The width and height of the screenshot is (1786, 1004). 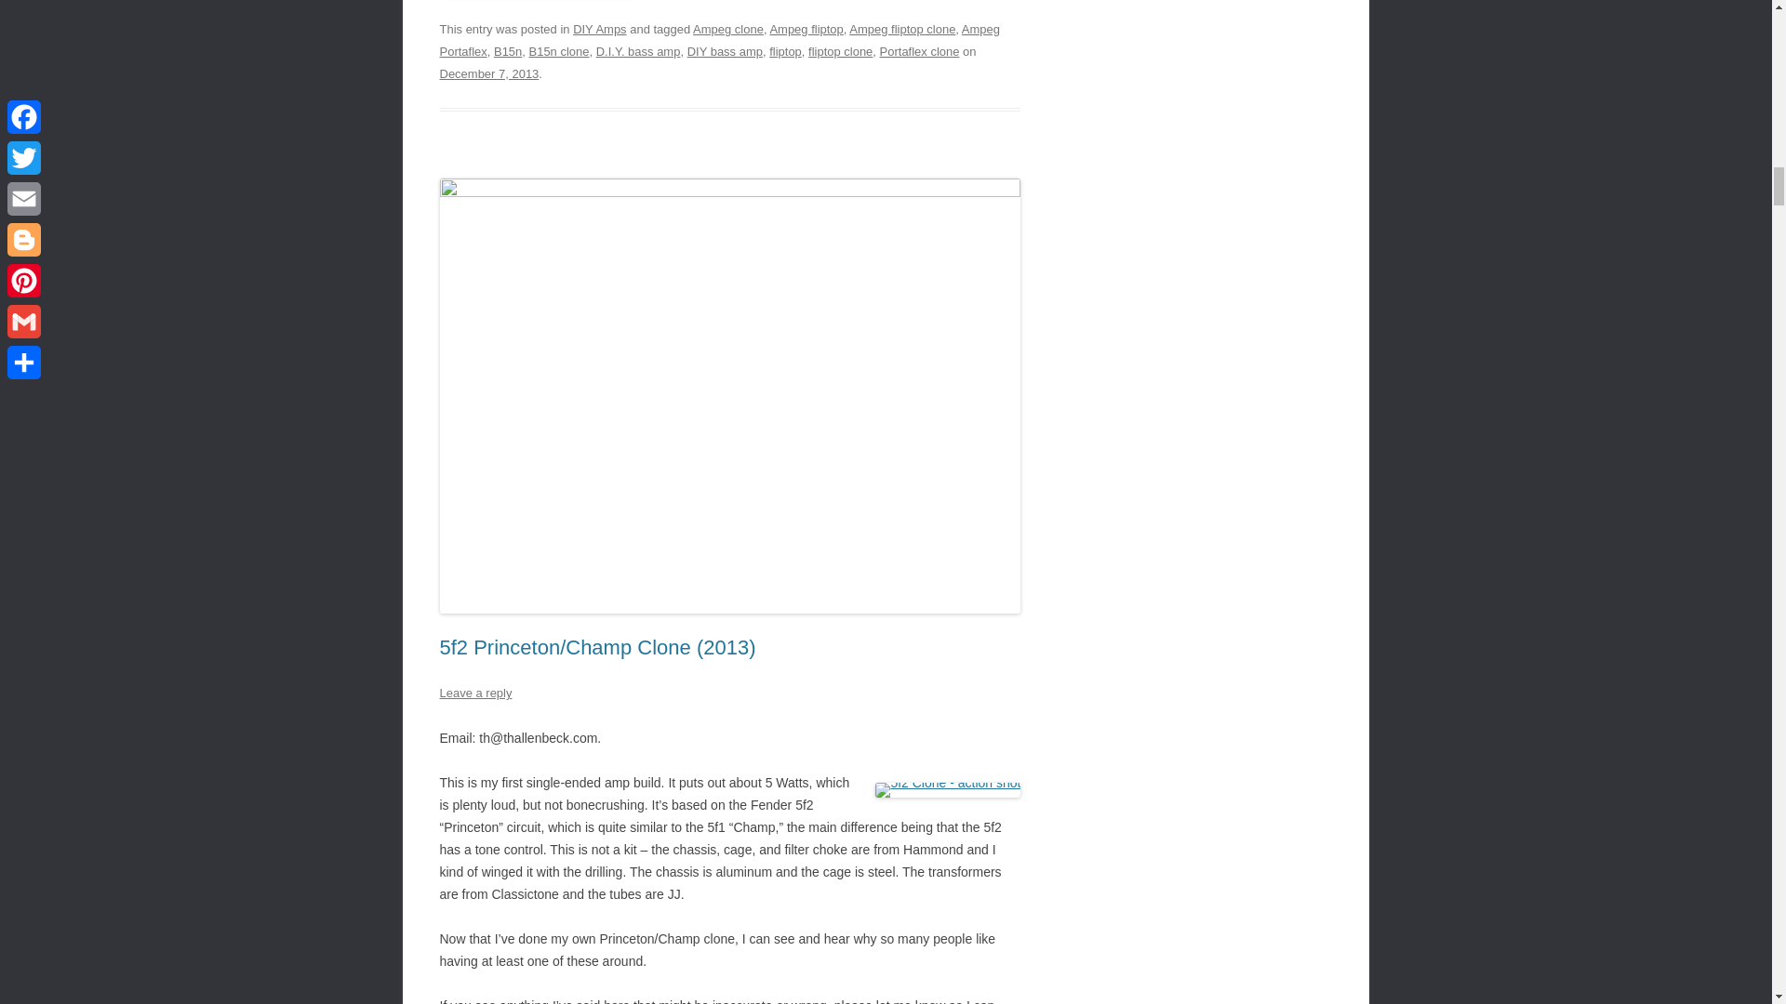 What do you see at coordinates (806, 28) in the screenshot?
I see `Ampeg fliptop` at bounding box center [806, 28].